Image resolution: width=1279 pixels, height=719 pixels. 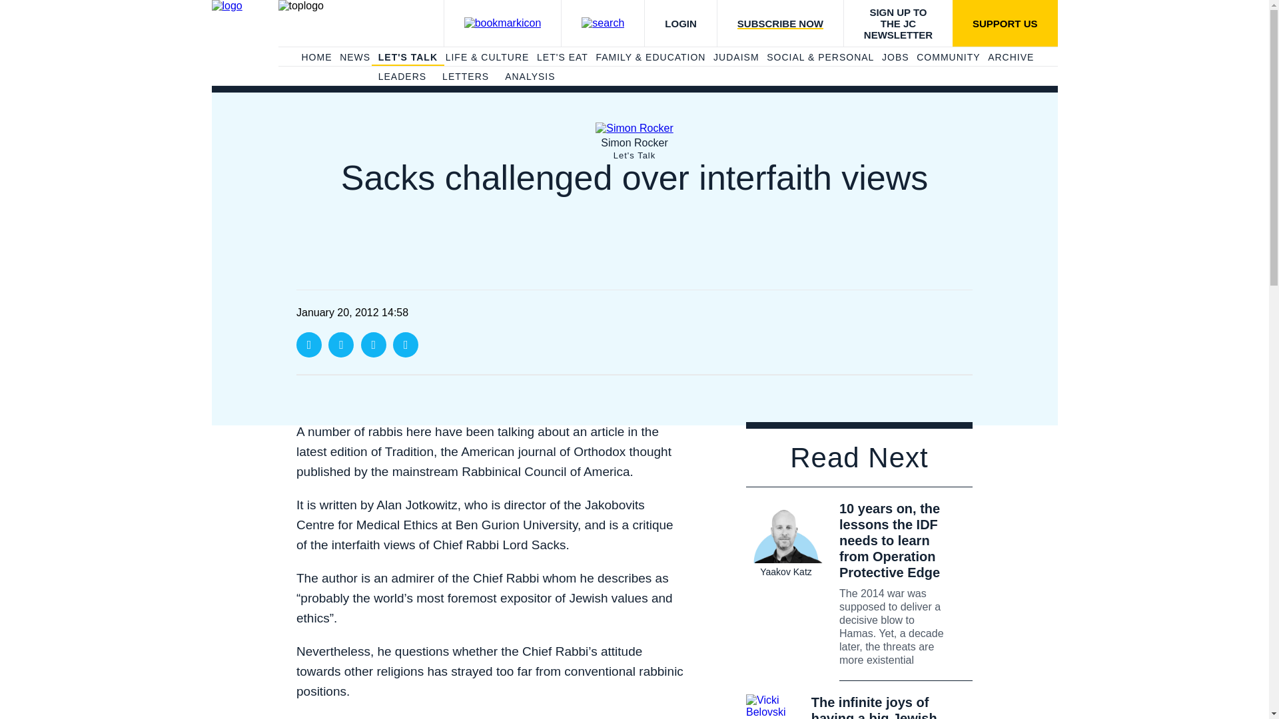 I want to click on ARCHIVE, so click(x=1010, y=57).